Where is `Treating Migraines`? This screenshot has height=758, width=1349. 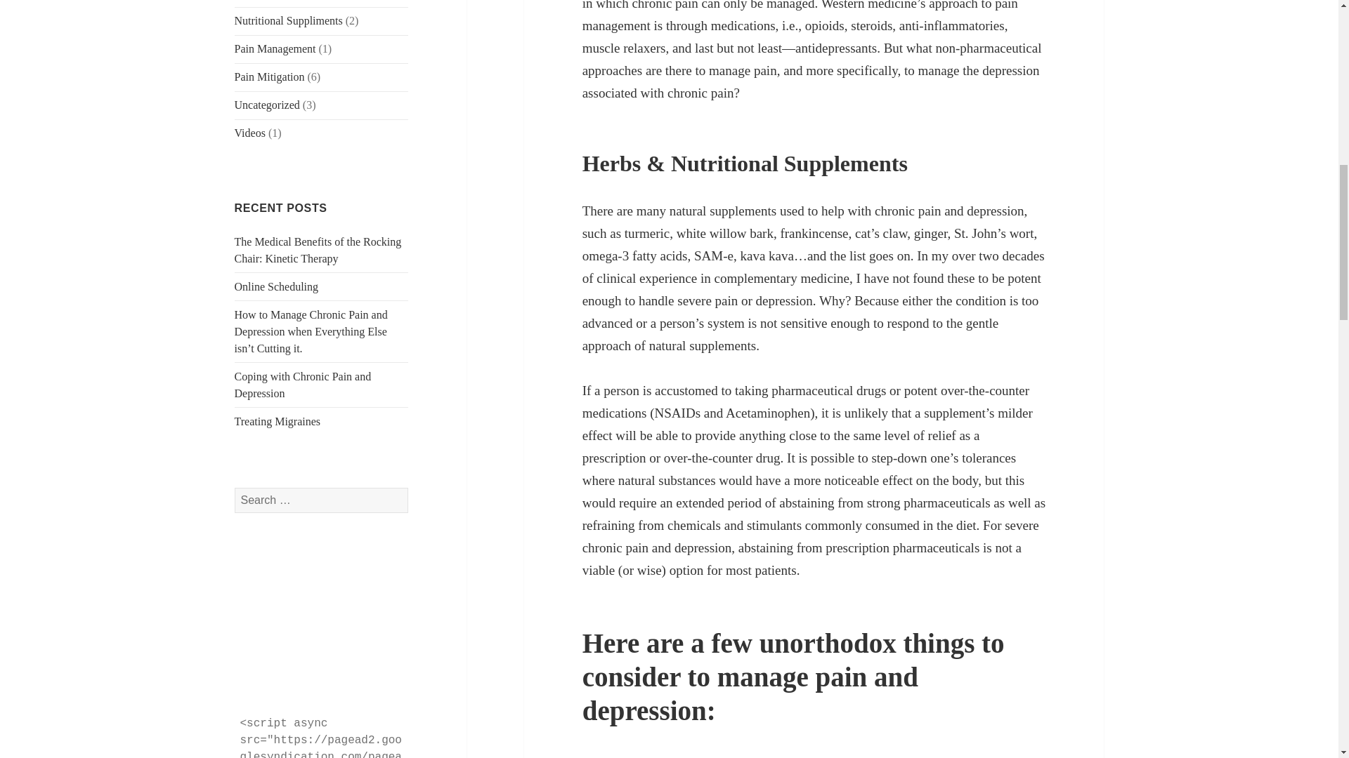 Treating Migraines is located at coordinates (278, 421).